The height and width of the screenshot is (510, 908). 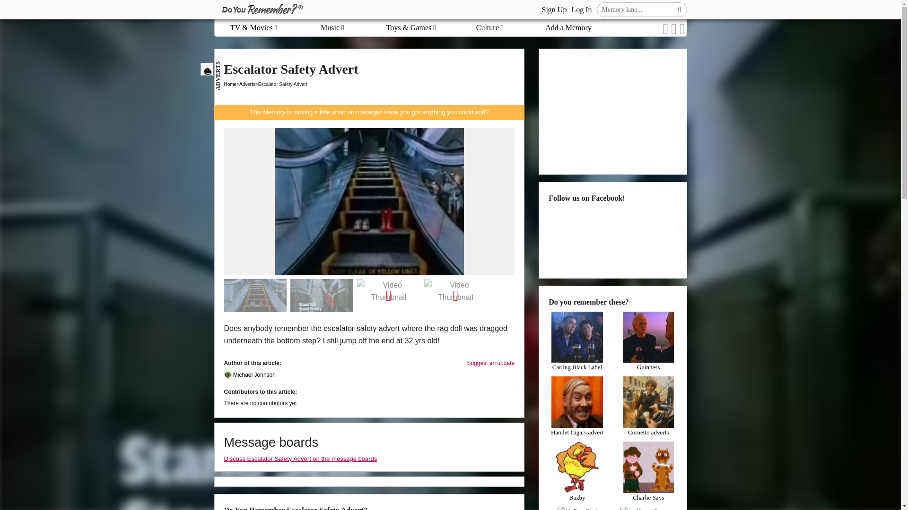 I want to click on Sign Up, so click(x=554, y=9).